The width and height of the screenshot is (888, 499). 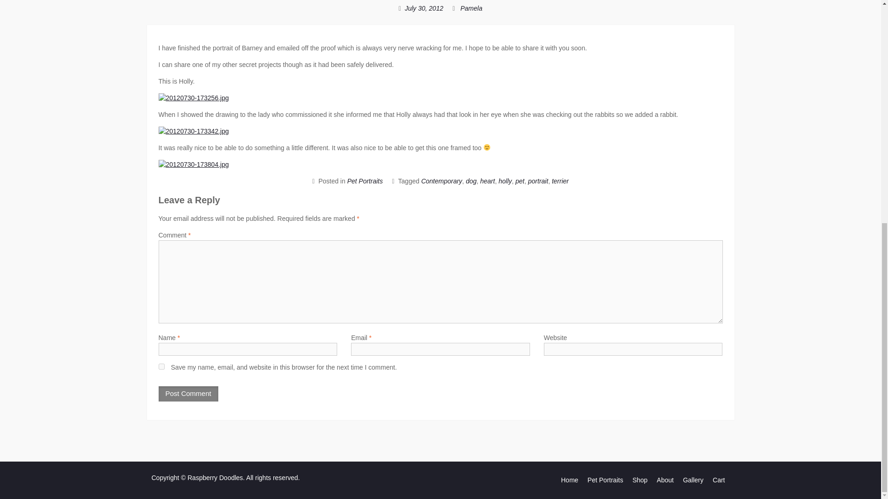 What do you see at coordinates (471, 181) in the screenshot?
I see `dog` at bounding box center [471, 181].